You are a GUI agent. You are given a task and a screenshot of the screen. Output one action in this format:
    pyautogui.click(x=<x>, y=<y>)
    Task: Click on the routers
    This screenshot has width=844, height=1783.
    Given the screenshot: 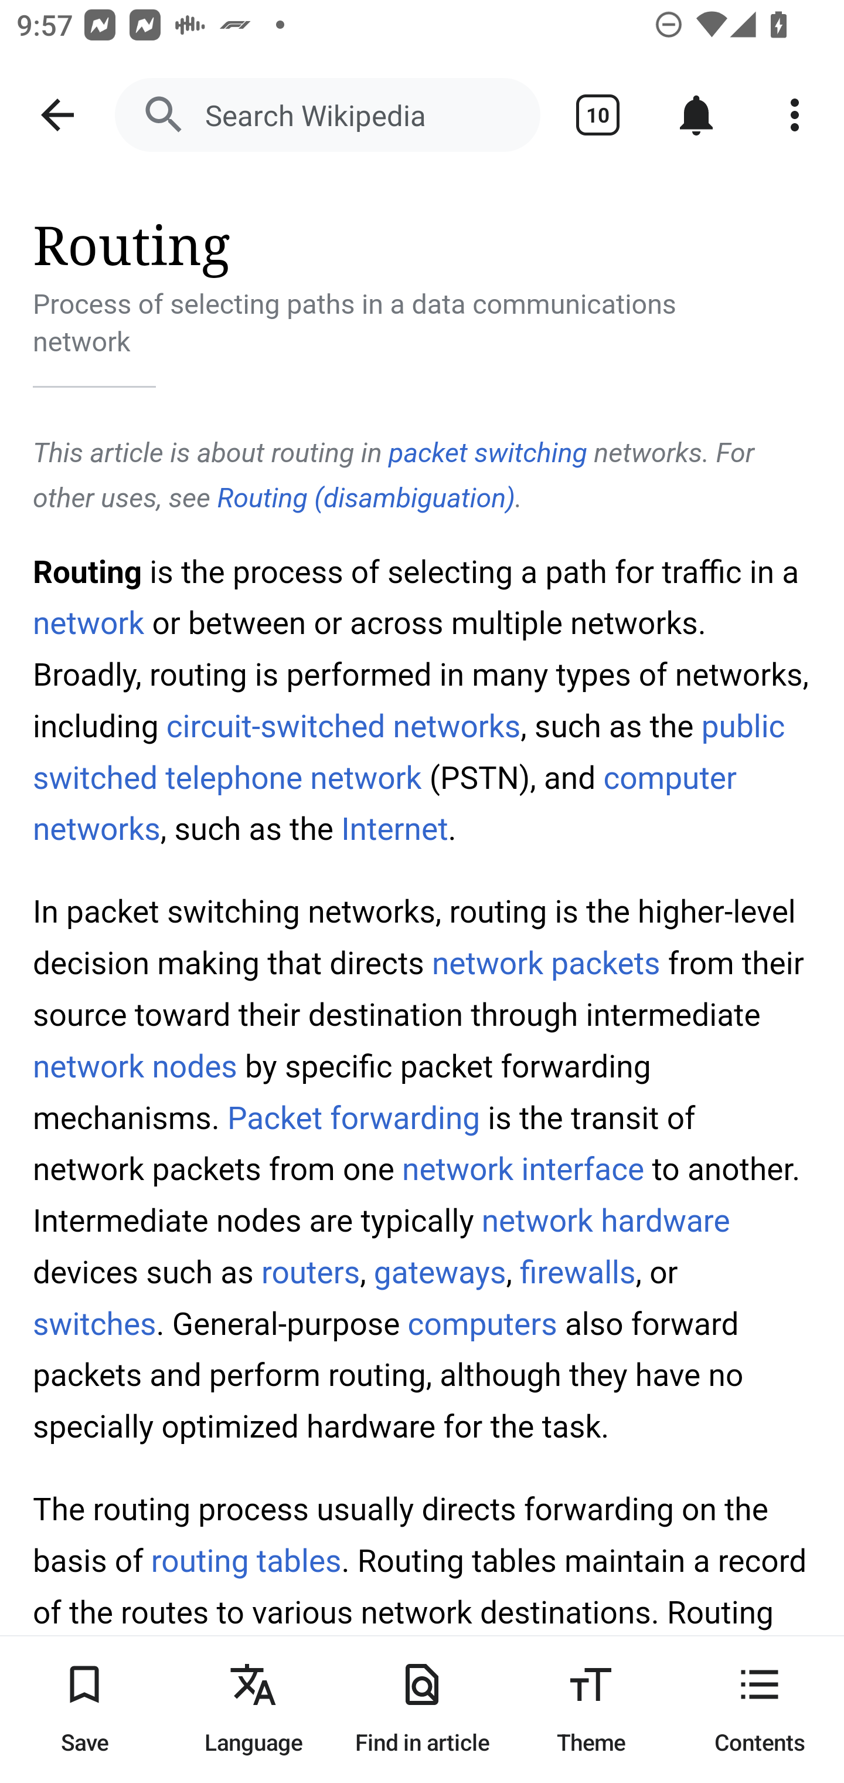 What is the action you would take?
    pyautogui.click(x=311, y=1271)
    